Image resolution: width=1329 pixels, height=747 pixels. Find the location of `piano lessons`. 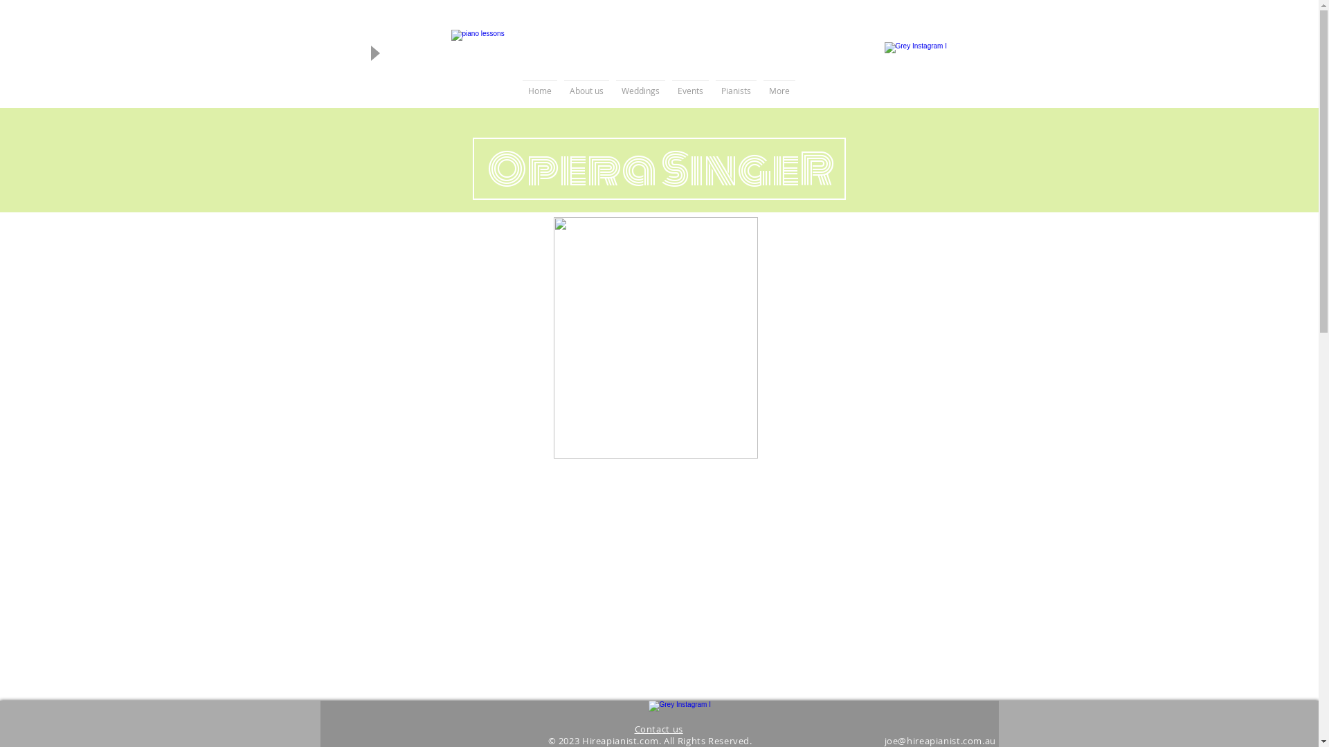

piano lessons is located at coordinates (659, 53).